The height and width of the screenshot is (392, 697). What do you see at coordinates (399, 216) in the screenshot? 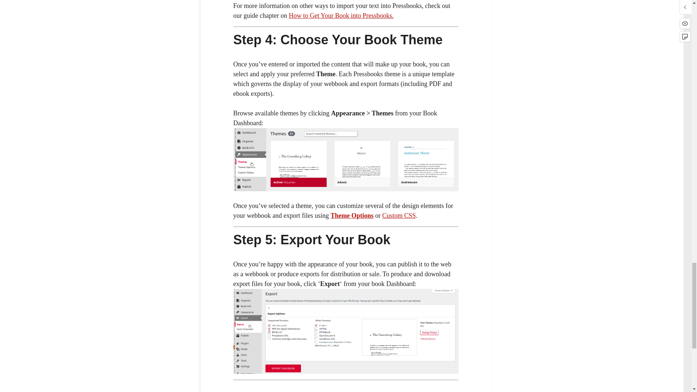
I see `Custom CSS` at bounding box center [399, 216].